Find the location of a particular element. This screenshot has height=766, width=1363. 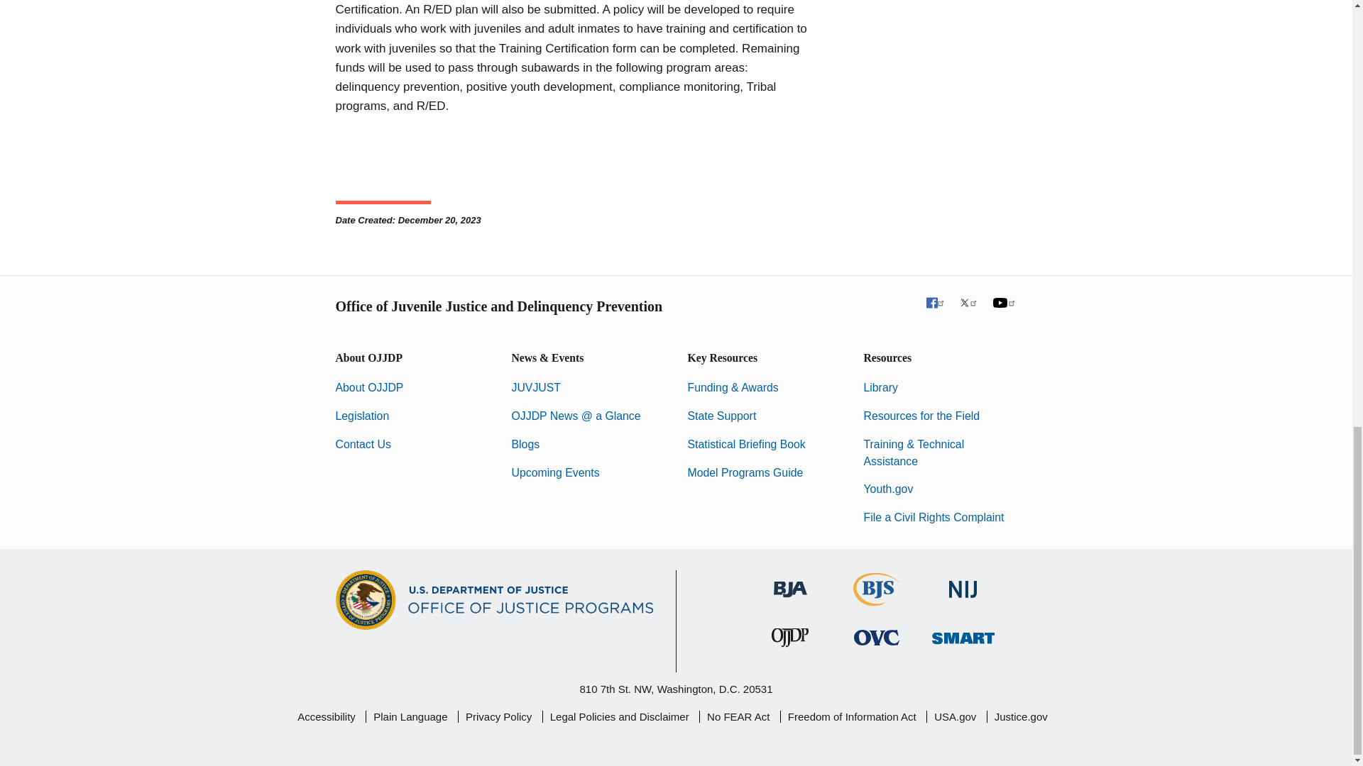

Contact Us is located at coordinates (362, 444).